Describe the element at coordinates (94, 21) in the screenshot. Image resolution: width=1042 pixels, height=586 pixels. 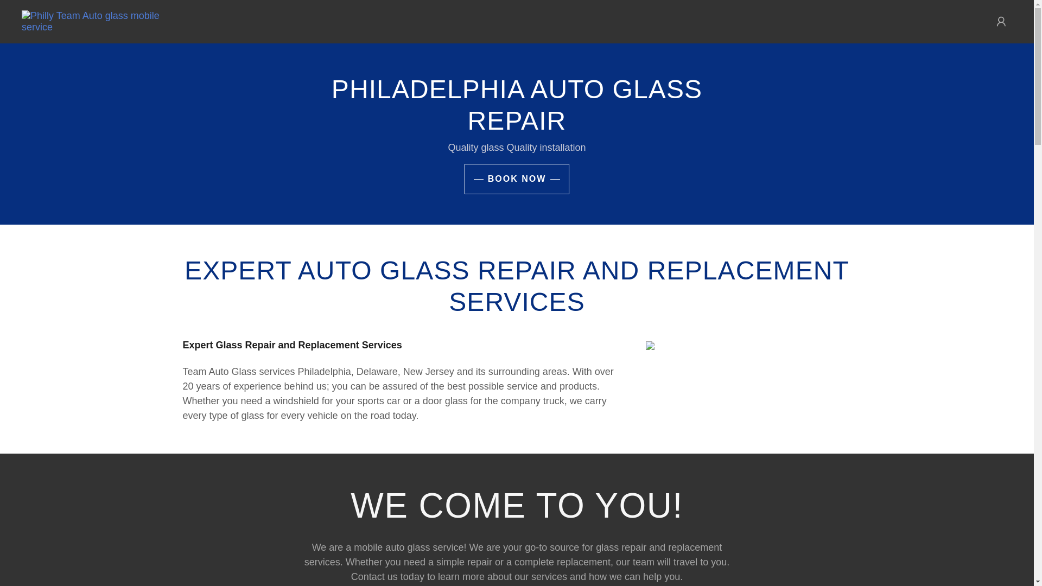
I see `Philly Team Auto glass mobile service` at that location.